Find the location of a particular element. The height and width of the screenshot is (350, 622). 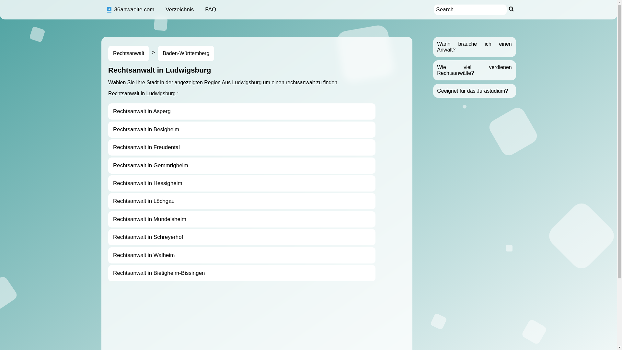

Rechtsanwalt in Gemmrigheim is located at coordinates (242, 166).